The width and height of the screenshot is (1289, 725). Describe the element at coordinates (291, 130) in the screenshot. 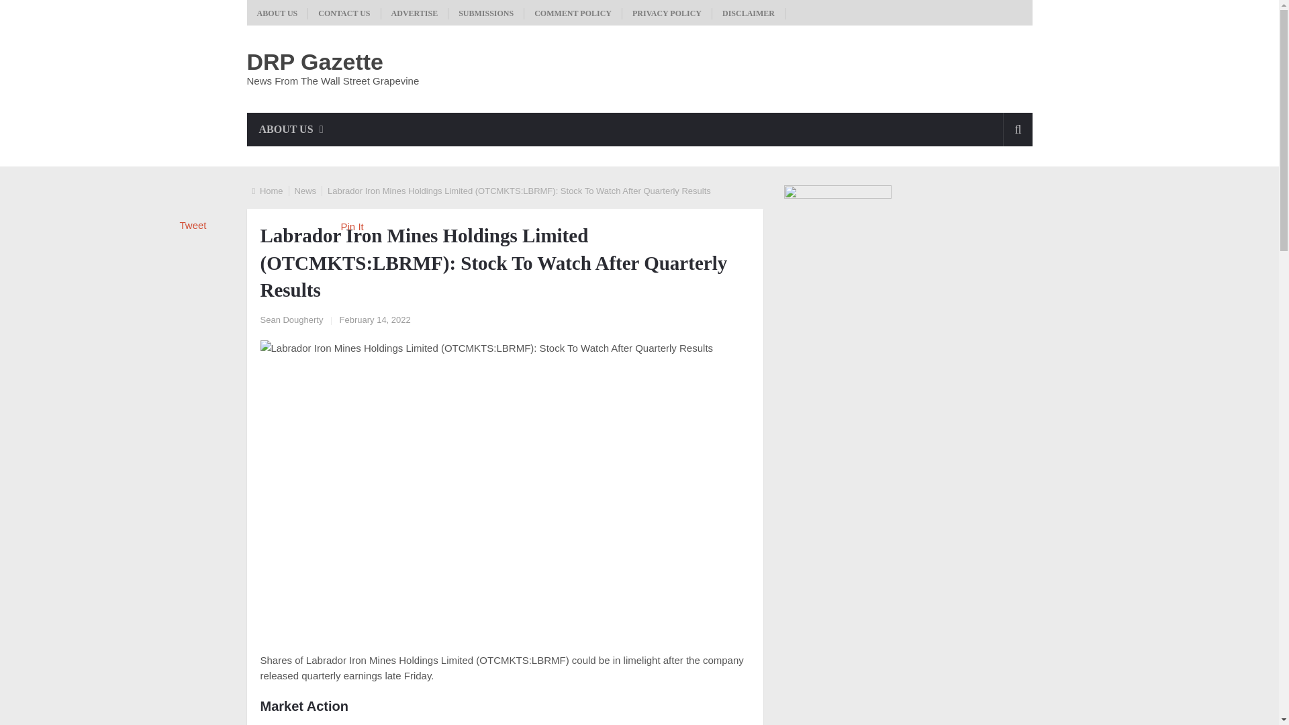

I see `ABOUT US` at that location.